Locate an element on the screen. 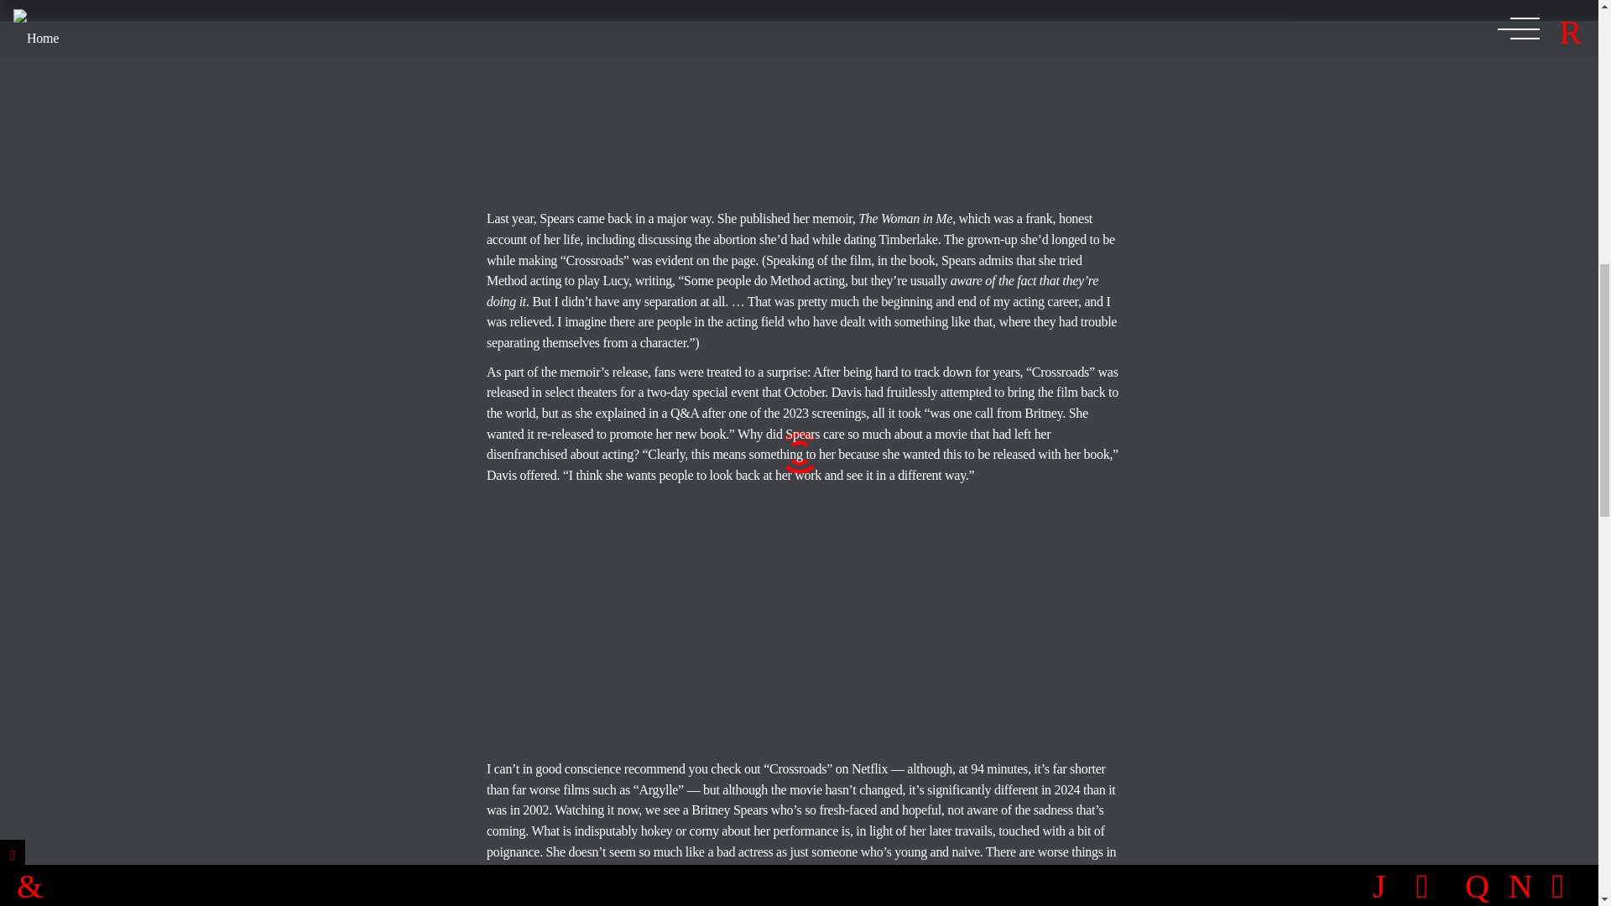 The width and height of the screenshot is (1611, 906). Argylle is located at coordinates (659, 790).